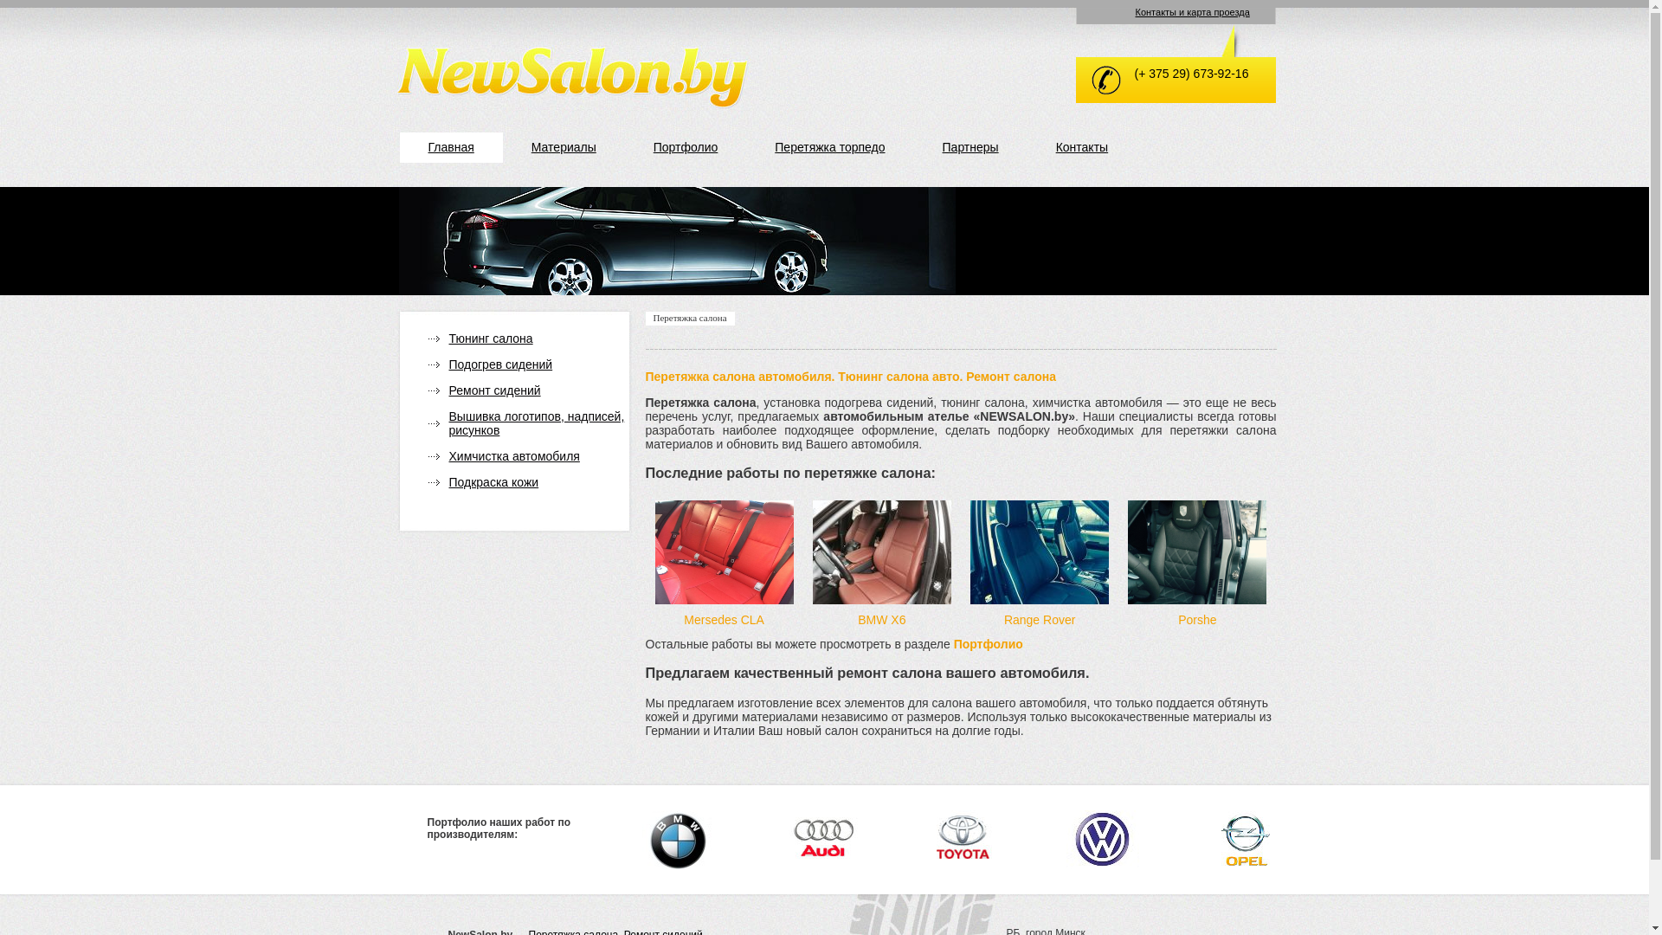  What do you see at coordinates (345, 371) in the screenshot?
I see `< Prev` at bounding box center [345, 371].